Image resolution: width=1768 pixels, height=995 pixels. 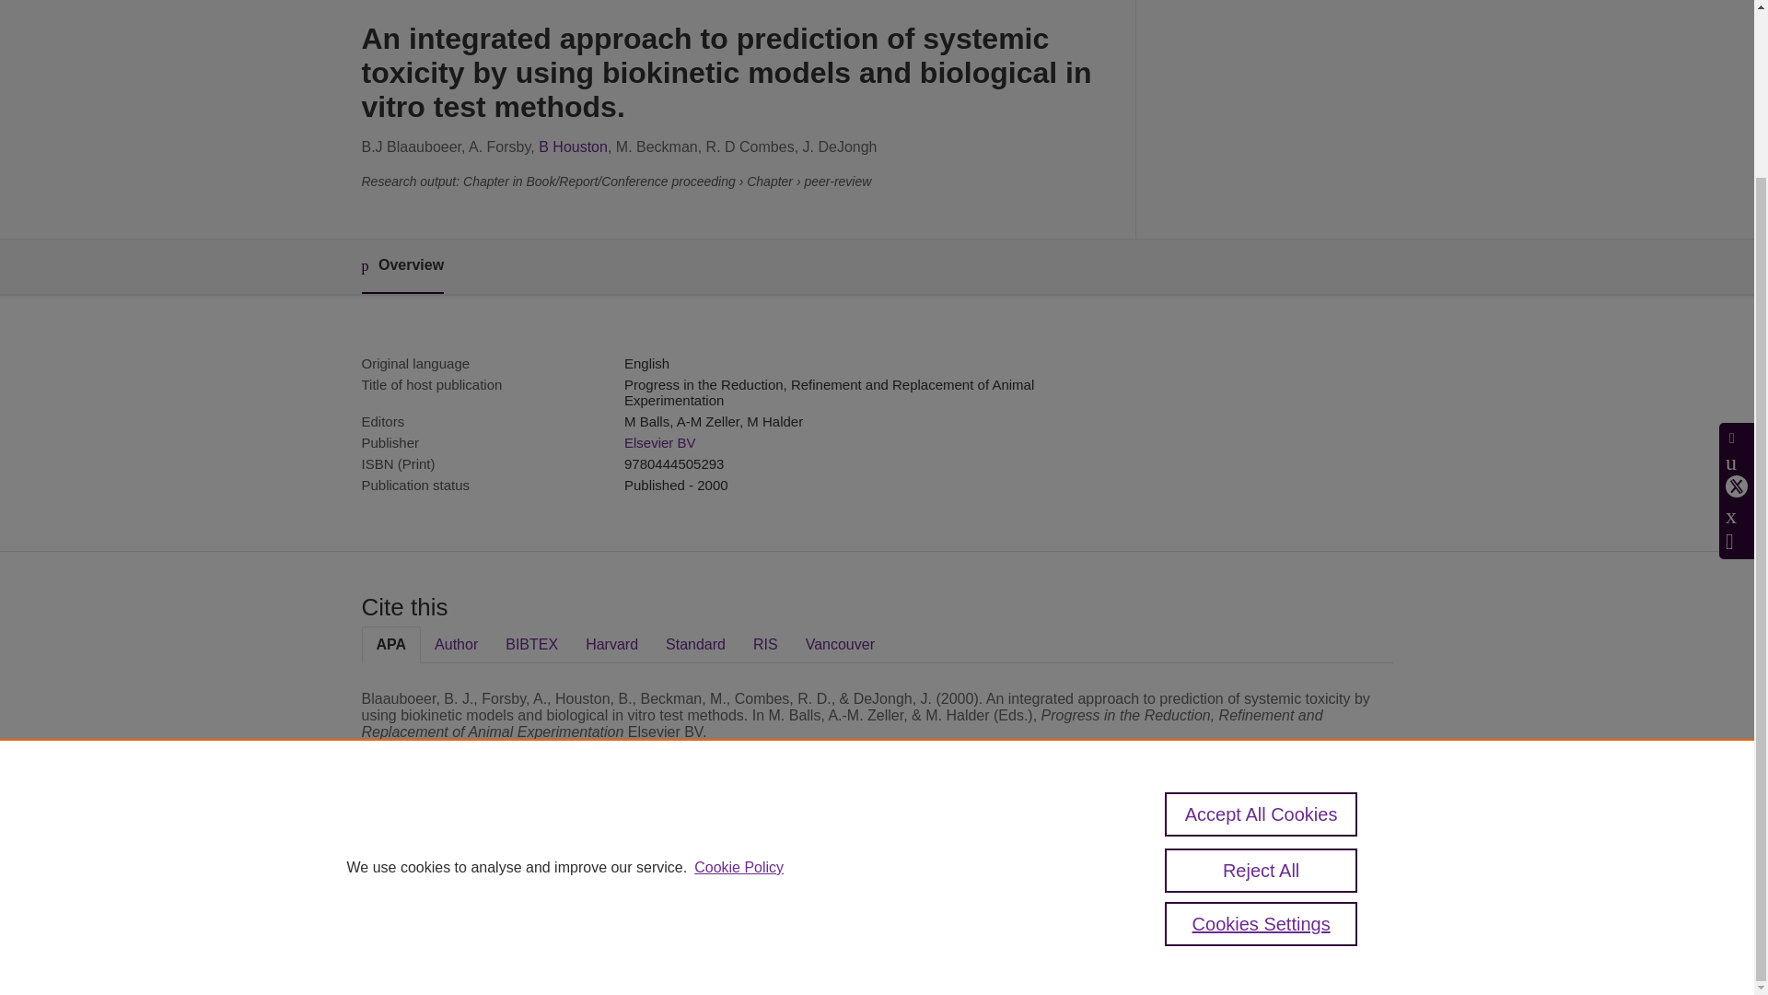 What do you see at coordinates (479, 860) in the screenshot?
I see `Scopus` at bounding box center [479, 860].